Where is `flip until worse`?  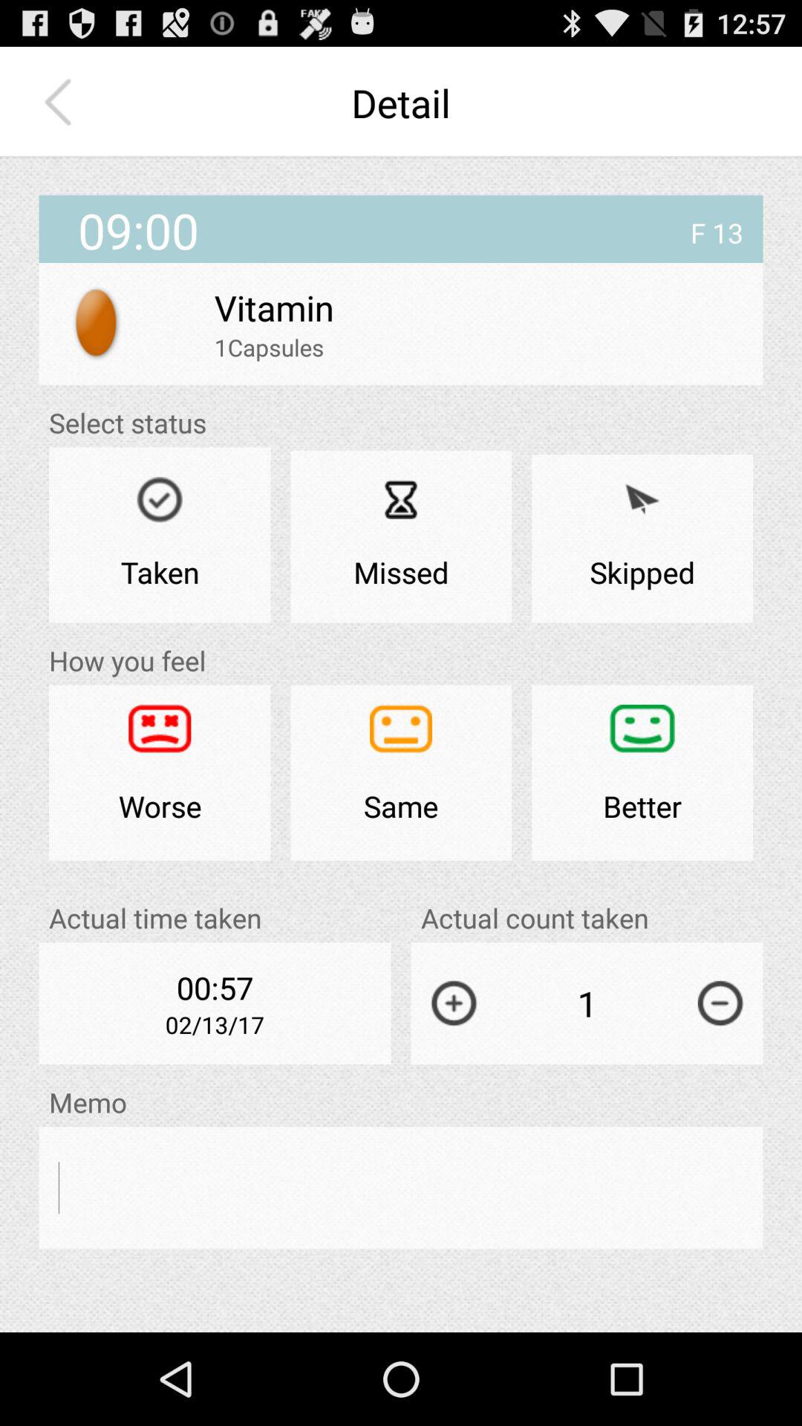 flip until worse is located at coordinates (160, 772).